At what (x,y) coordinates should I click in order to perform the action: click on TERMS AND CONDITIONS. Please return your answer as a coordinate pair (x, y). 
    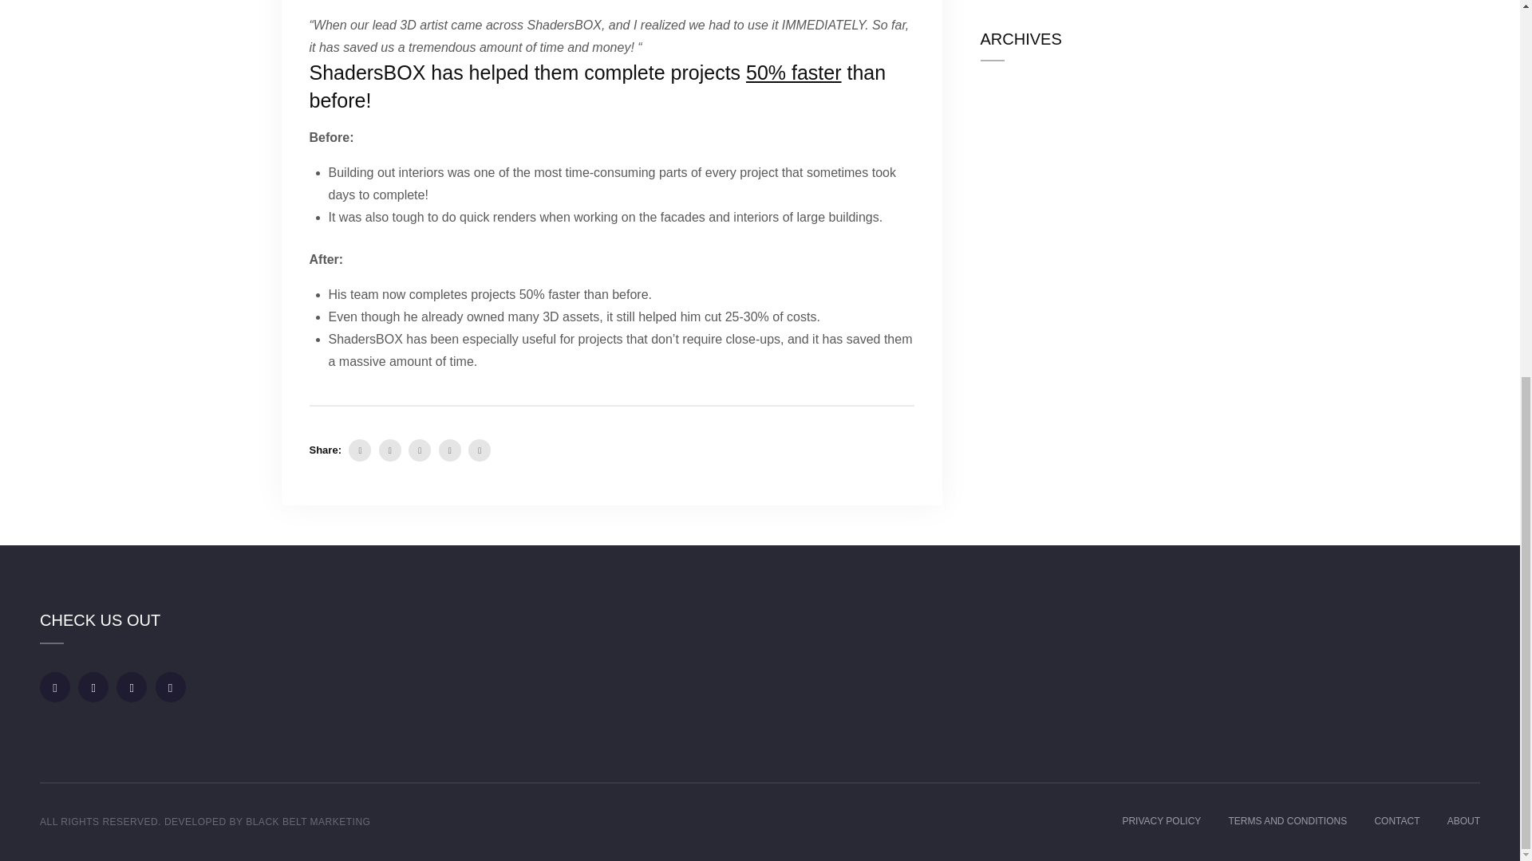
    Looking at the image, I should click on (1288, 820).